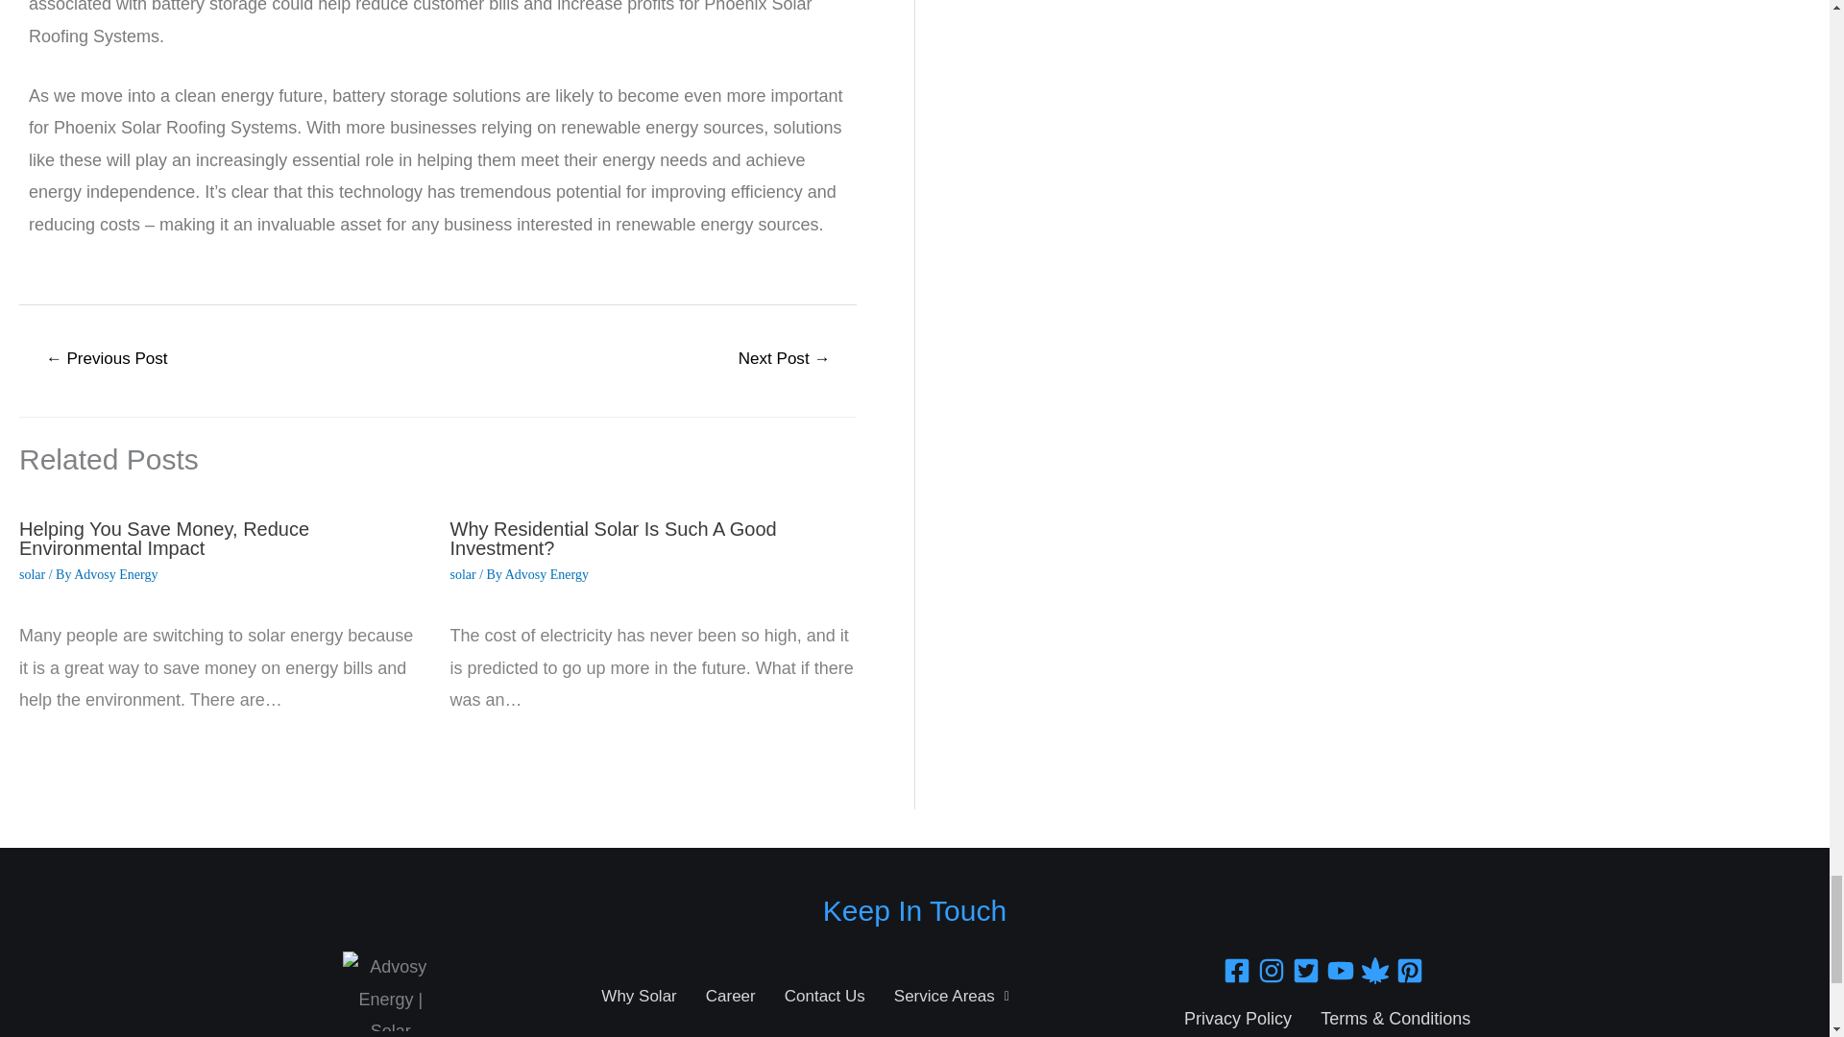 This screenshot has width=1844, height=1037. Describe the element at coordinates (546, 574) in the screenshot. I see `Advosy Energy` at that location.